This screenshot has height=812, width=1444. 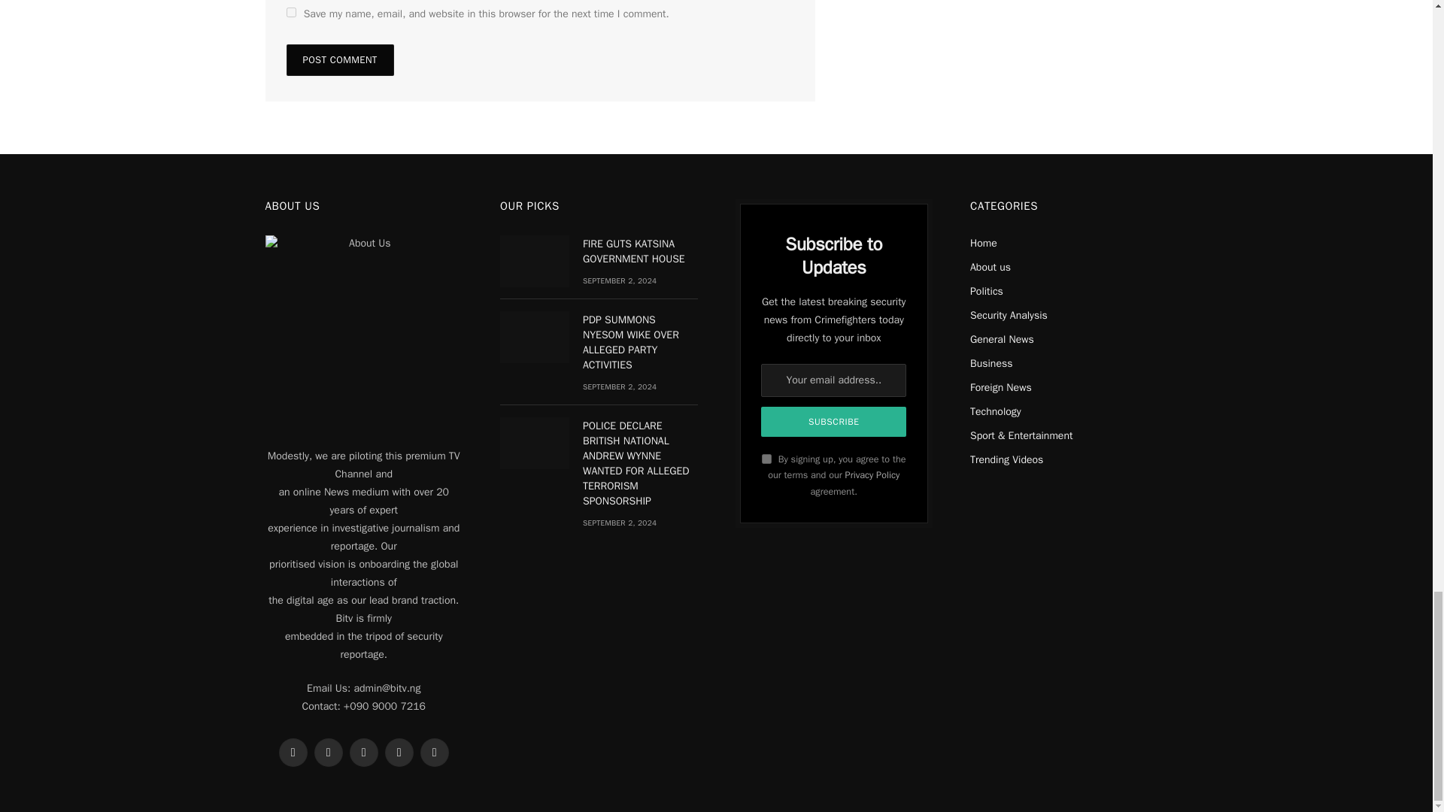 What do you see at coordinates (290, 12) in the screenshot?
I see `yes` at bounding box center [290, 12].